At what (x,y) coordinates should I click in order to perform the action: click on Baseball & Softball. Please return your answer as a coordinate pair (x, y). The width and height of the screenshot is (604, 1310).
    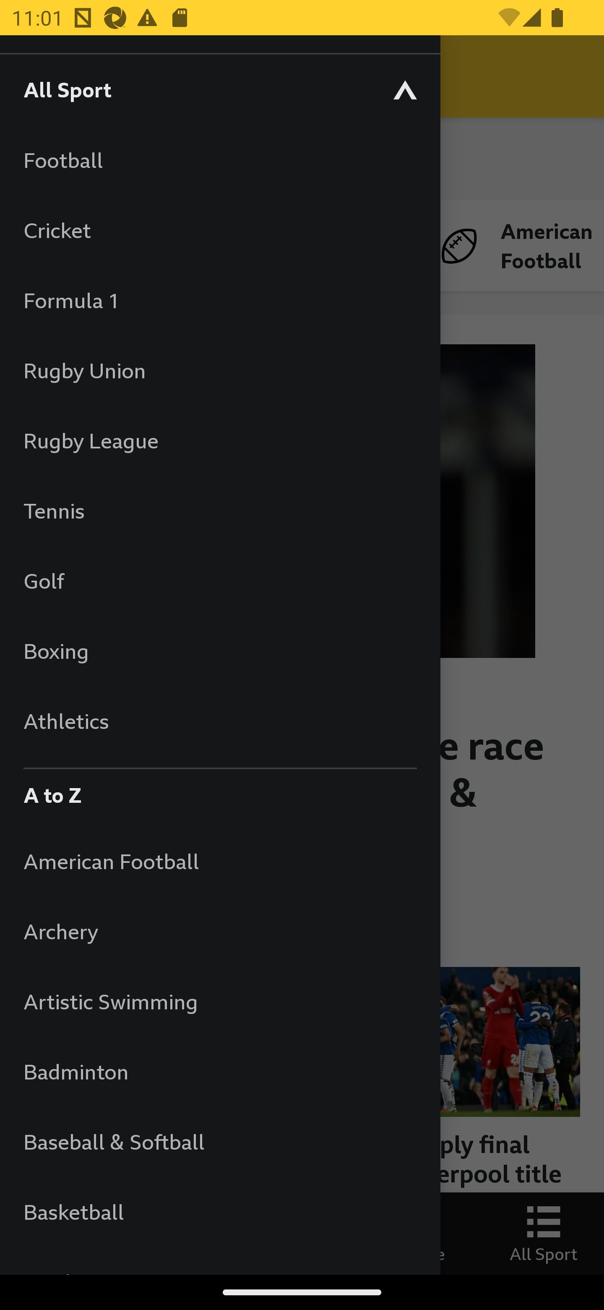
    Looking at the image, I should click on (220, 1141).